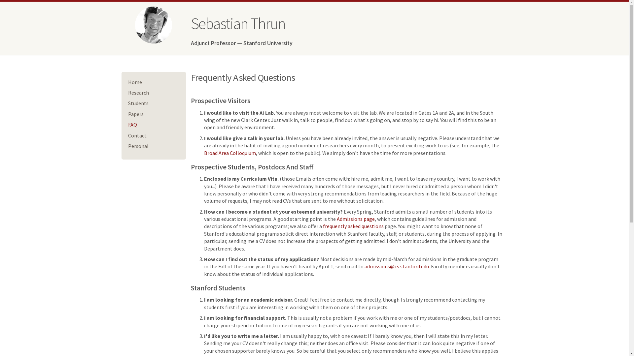 This screenshot has width=634, height=356. What do you see at coordinates (230, 153) in the screenshot?
I see `Broad Area Colloquium` at bounding box center [230, 153].